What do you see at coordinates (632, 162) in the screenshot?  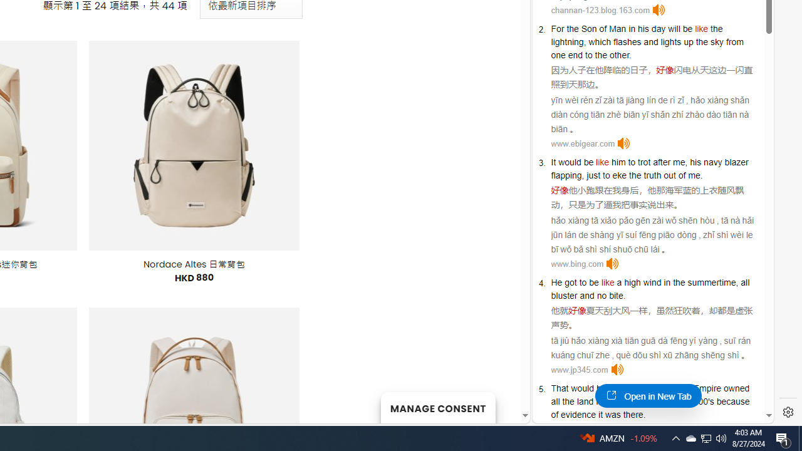 I see `to` at bounding box center [632, 162].